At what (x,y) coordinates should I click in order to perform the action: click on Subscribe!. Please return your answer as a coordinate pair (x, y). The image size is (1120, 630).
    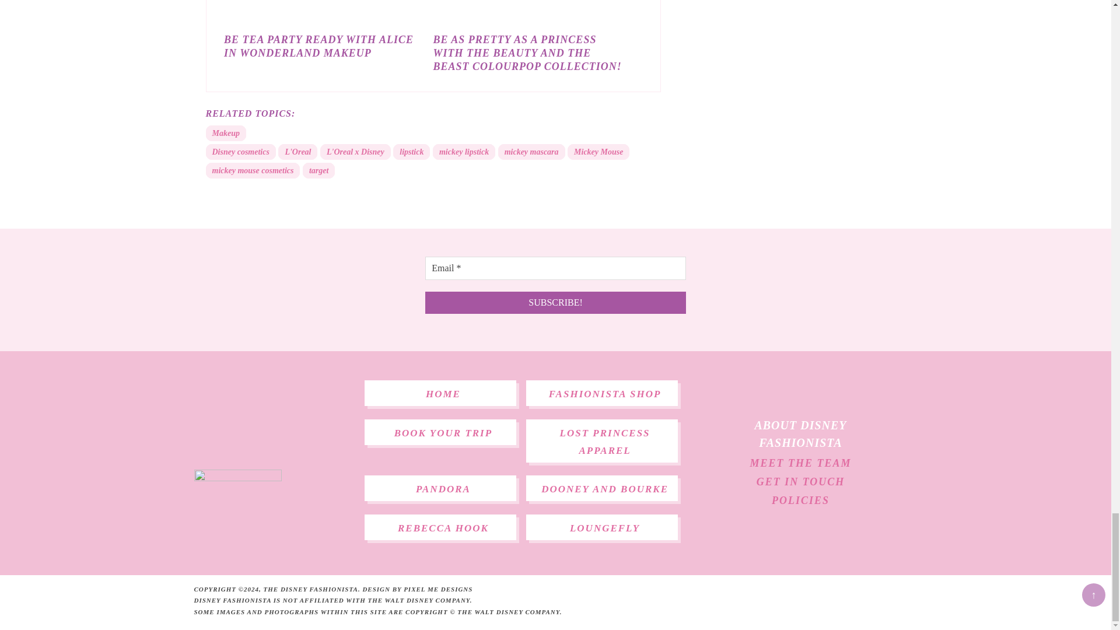
    Looking at the image, I should click on (555, 302).